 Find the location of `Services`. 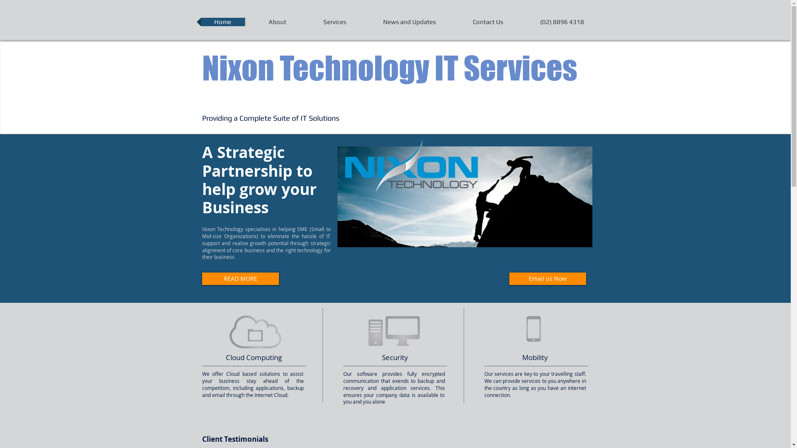

Services is located at coordinates (335, 22).